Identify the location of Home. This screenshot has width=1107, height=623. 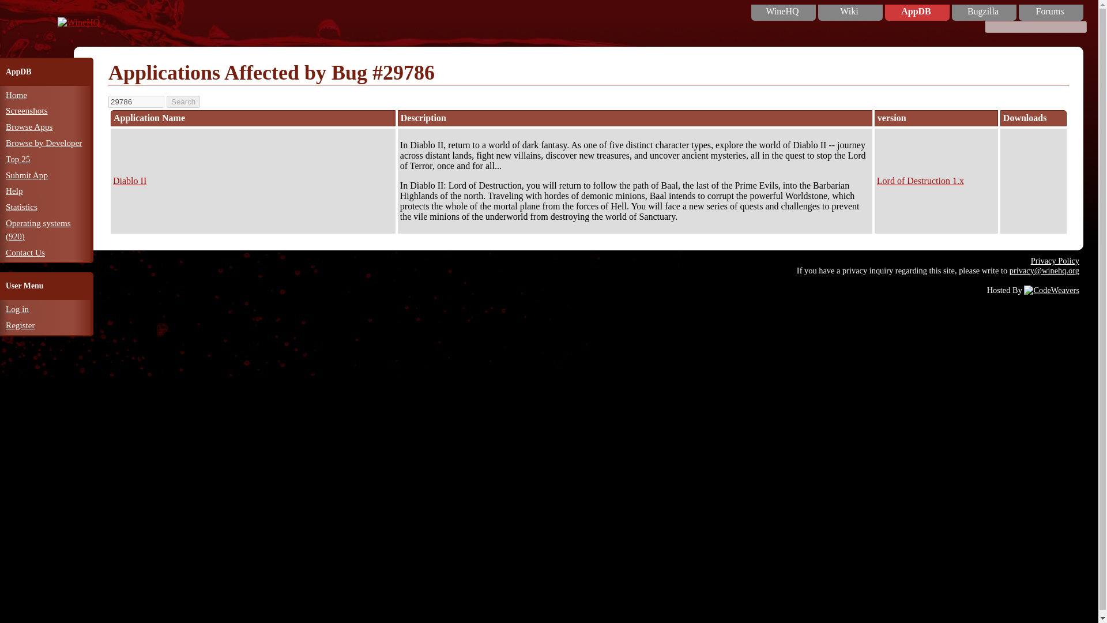
(16, 95).